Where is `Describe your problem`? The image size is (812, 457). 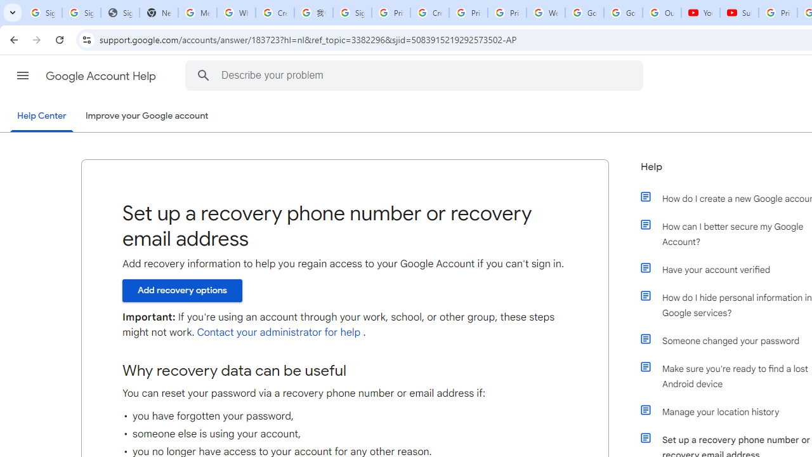 Describe your problem is located at coordinates (416, 75).